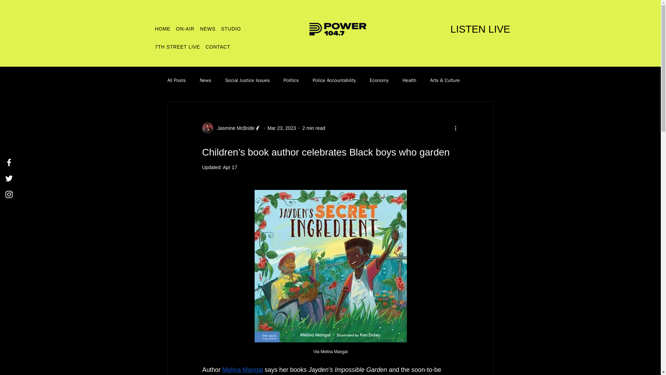 Image resolution: width=666 pixels, height=375 pixels. I want to click on Mar 23, 2023, so click(282, 127).